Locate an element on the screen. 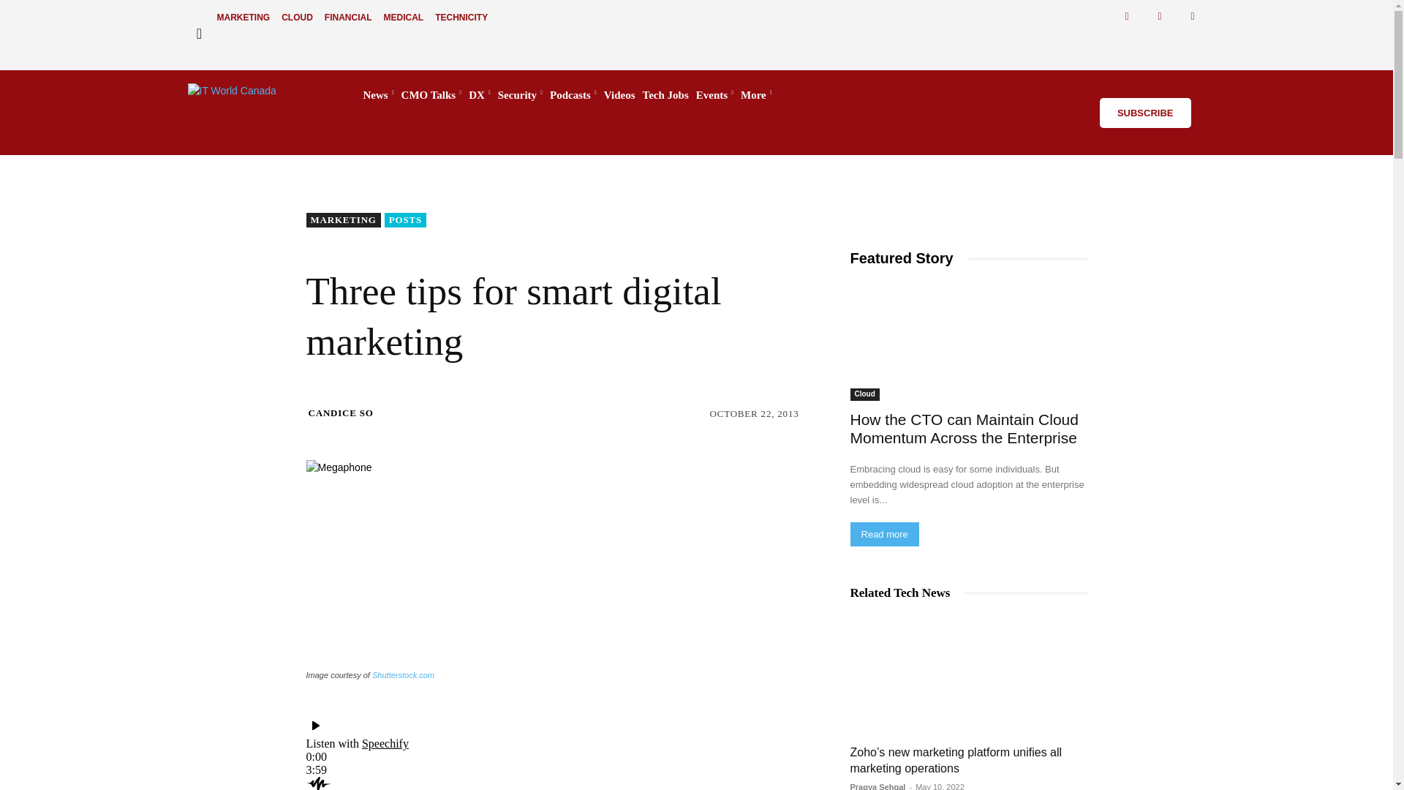 This screenshot has height=790, width=1404. Facebook is located at coordinates (1128, 16).